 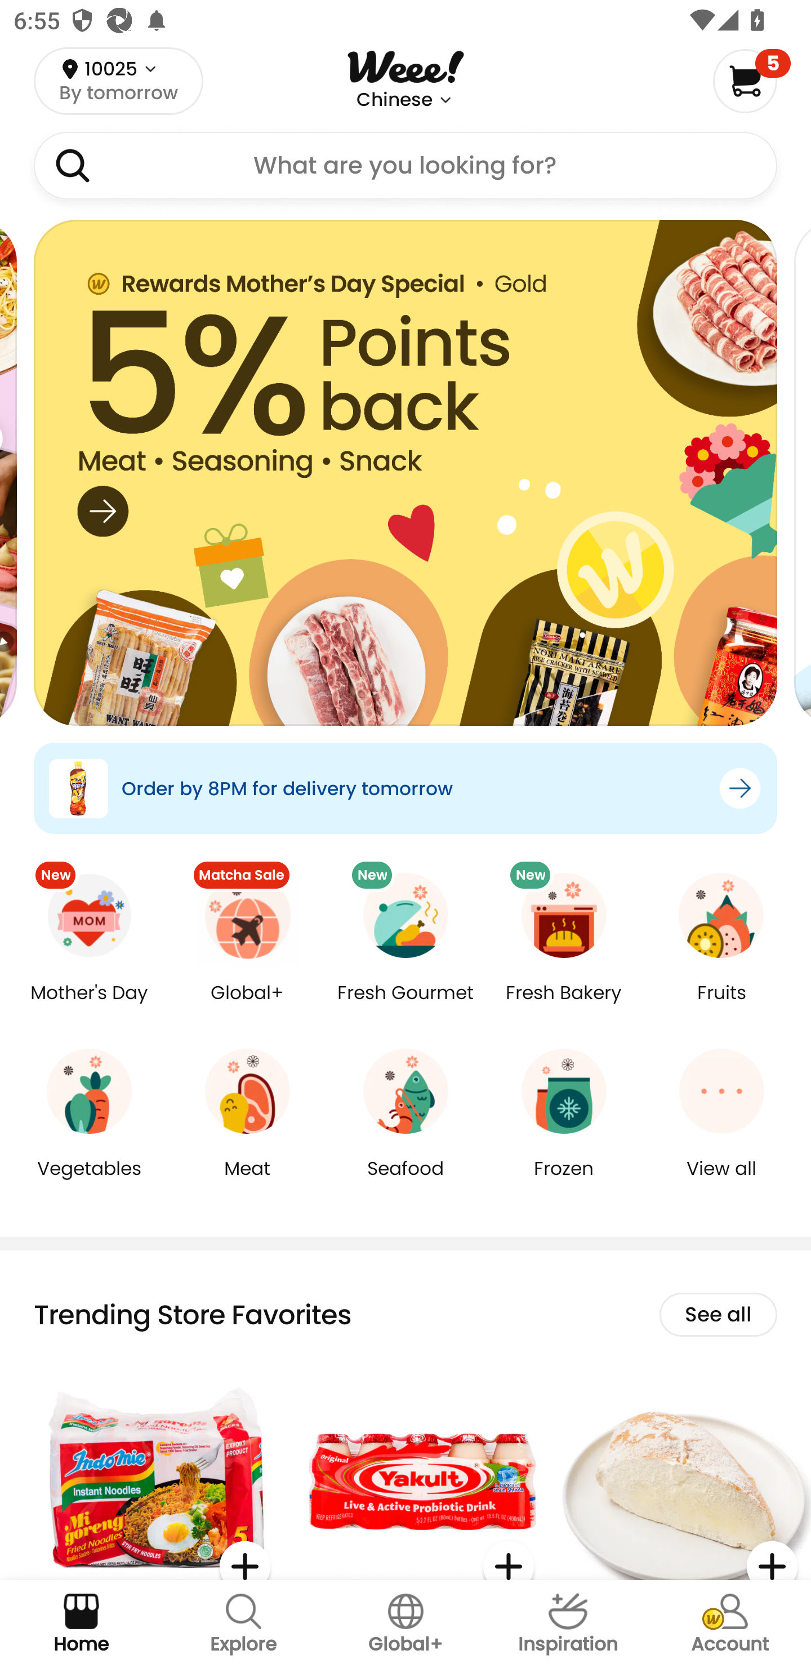 What do you see at coordinates (89, 1006) in the screenshot?
I see `Mother's Day` at bounding box center [89, 1006].